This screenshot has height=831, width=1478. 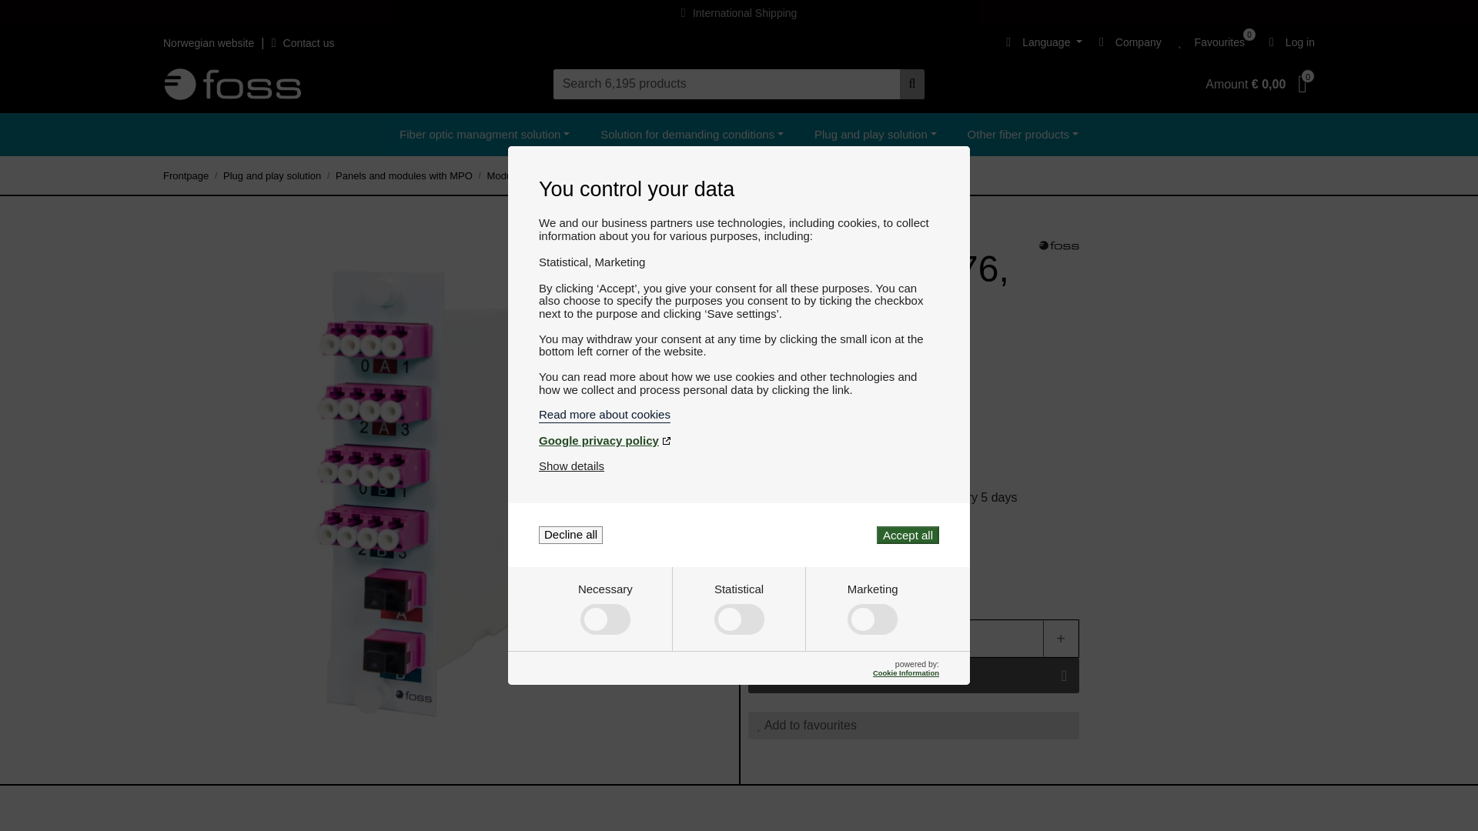 I want to click on Read more about cookies, so click(x=739, y=414).